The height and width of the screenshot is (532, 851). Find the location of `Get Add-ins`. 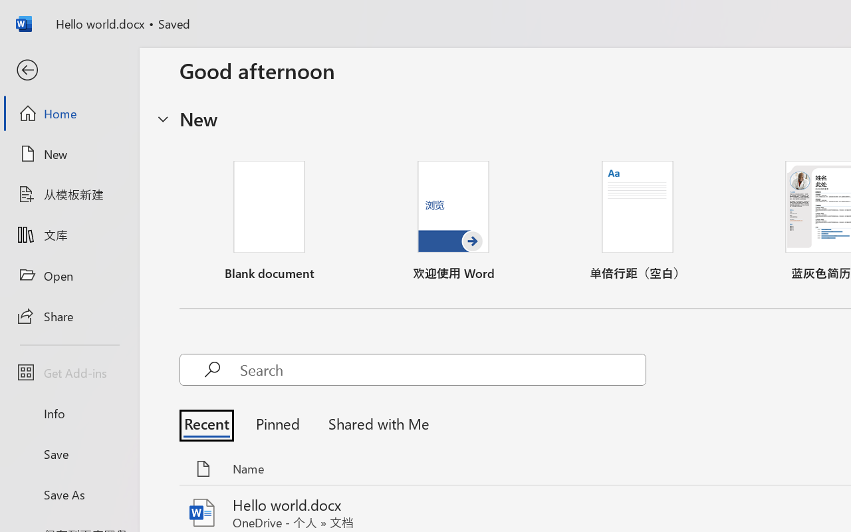

Get Add-ins is located at coordinates (69, 372).